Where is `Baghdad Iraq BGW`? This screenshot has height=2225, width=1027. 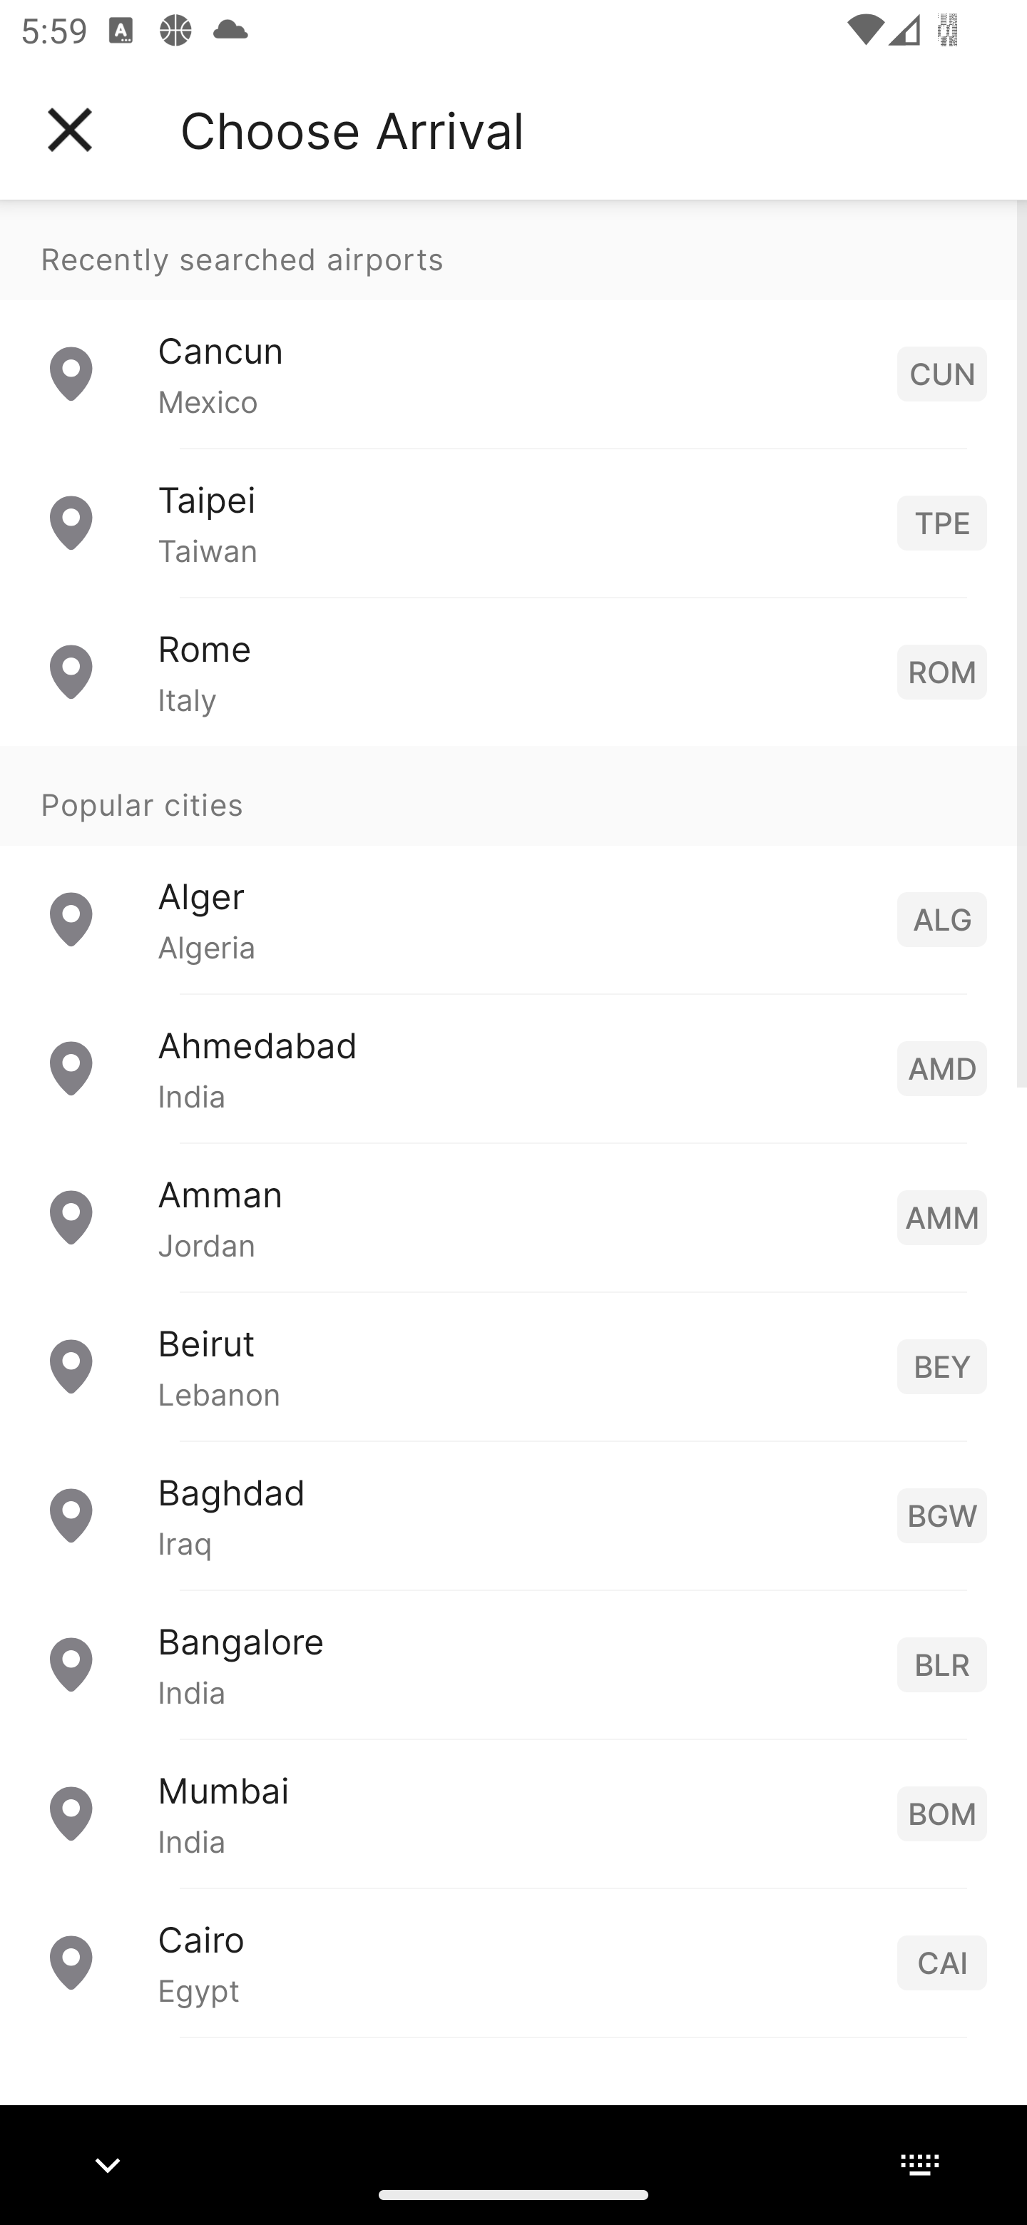
Baghdad Iraq BGW is located at coordinates (513, 1513).